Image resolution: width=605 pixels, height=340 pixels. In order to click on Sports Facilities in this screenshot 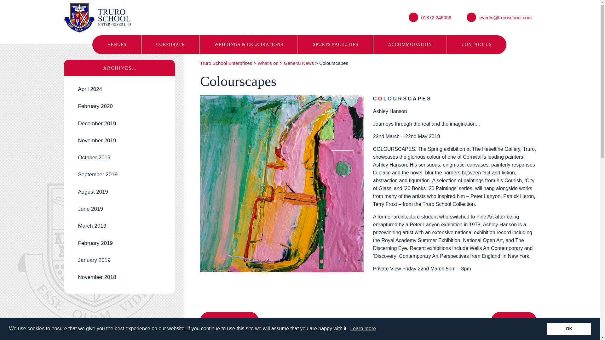, I will do `click(336, 45)`.